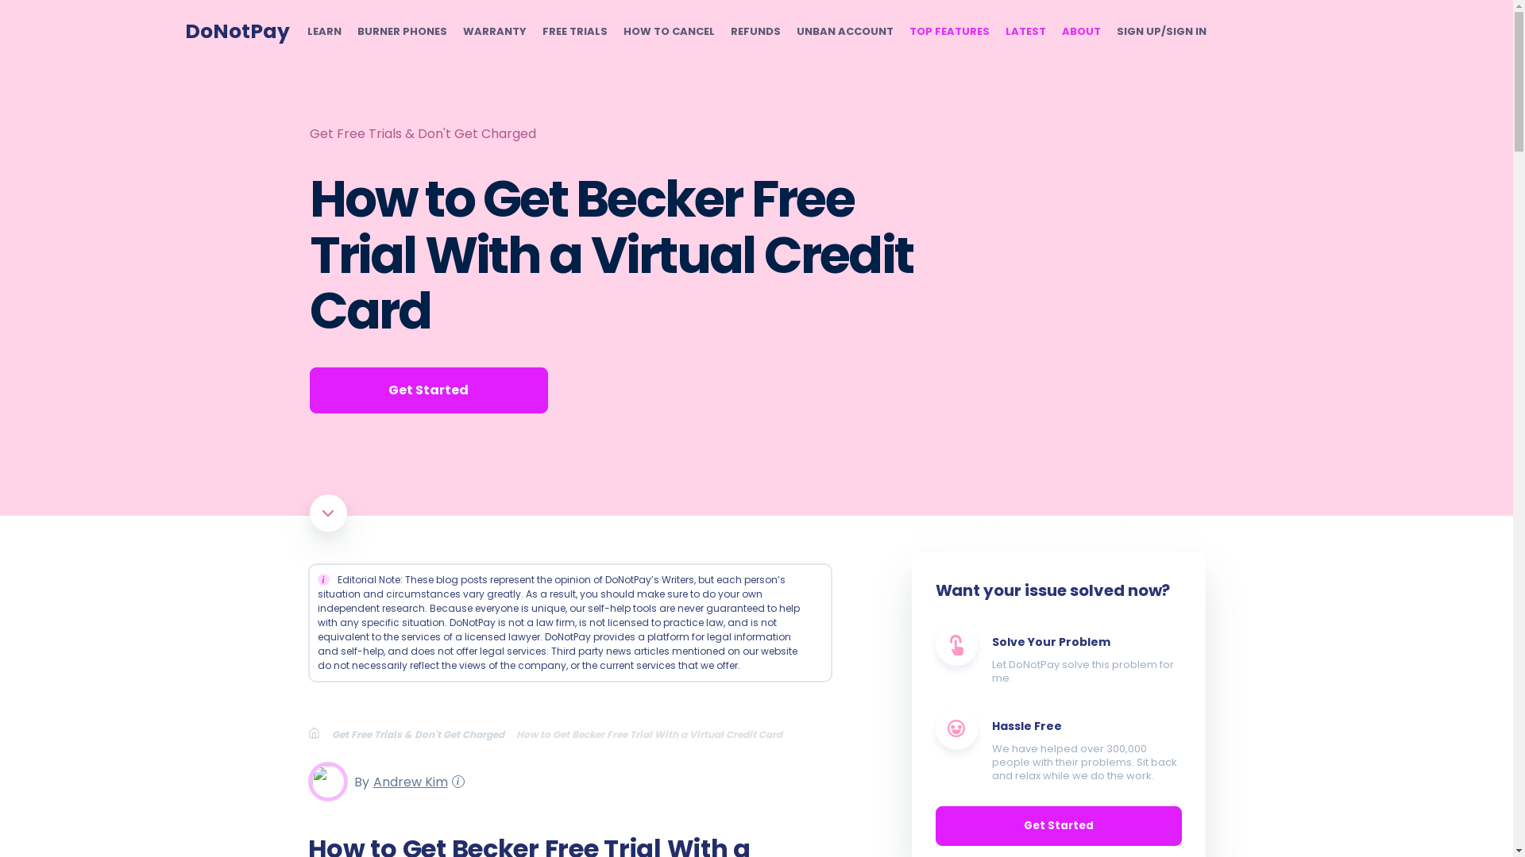 The height and width of the screenshot is (857, 1525). I want to click on REFUNDS, so click(755, 32).